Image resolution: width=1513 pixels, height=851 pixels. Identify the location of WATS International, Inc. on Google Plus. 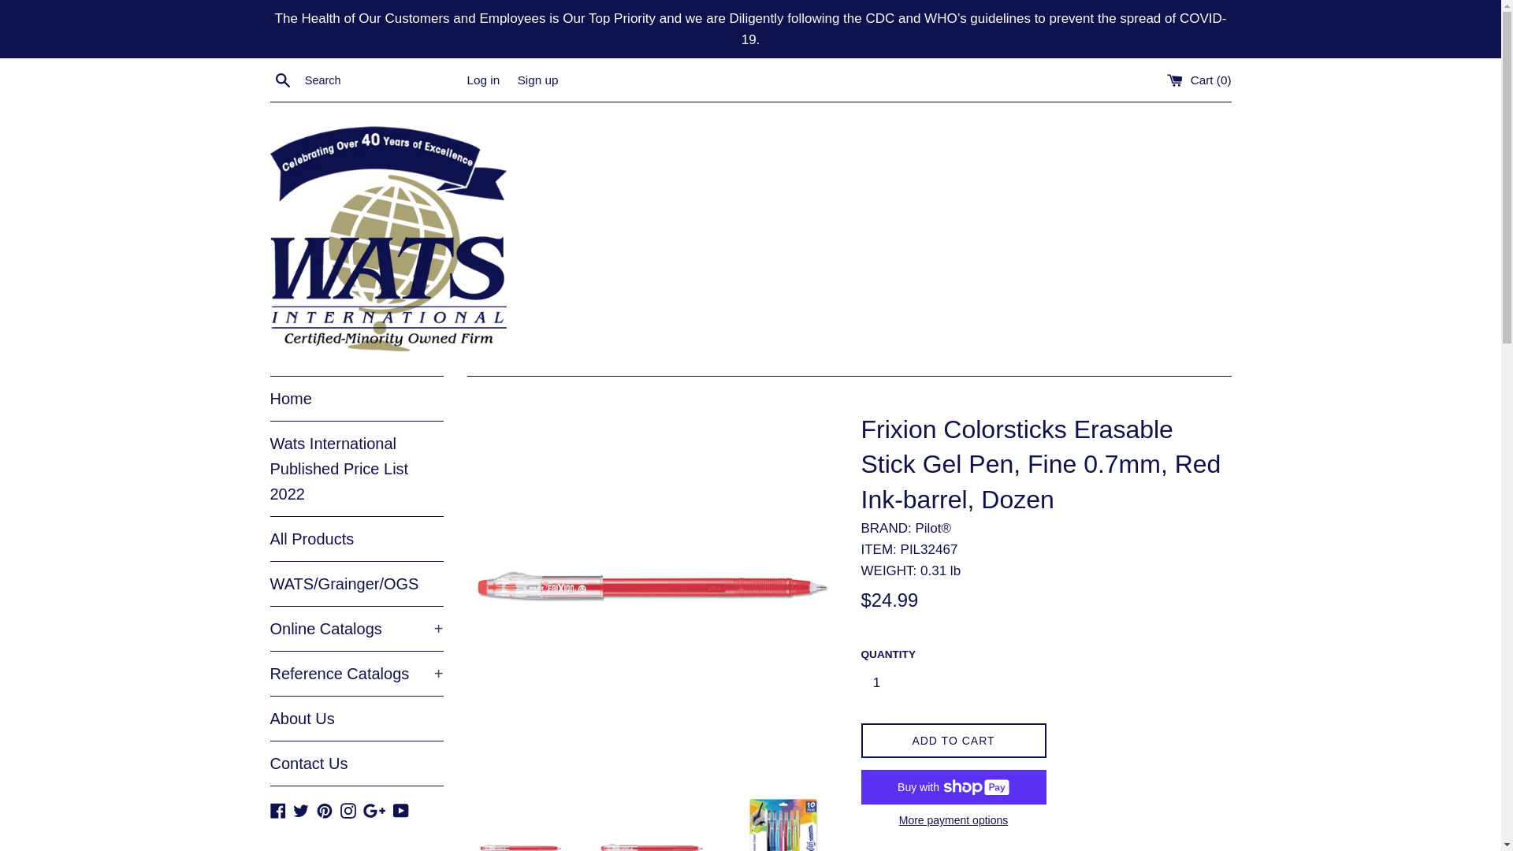
(374, 809).